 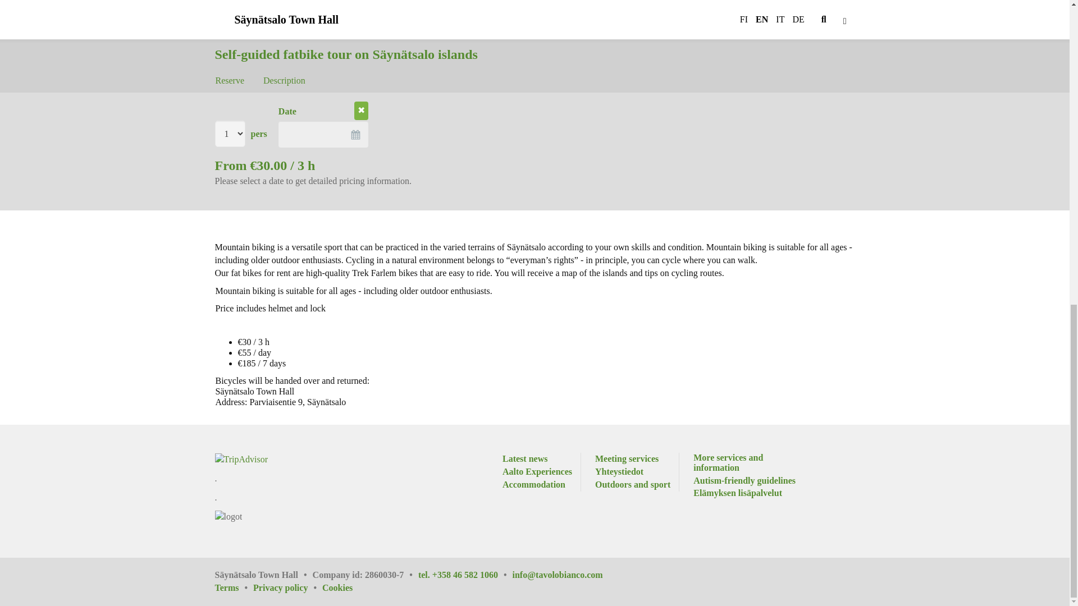 I want to click on Autism-friendly guidelines, so click(x=744, y=481).